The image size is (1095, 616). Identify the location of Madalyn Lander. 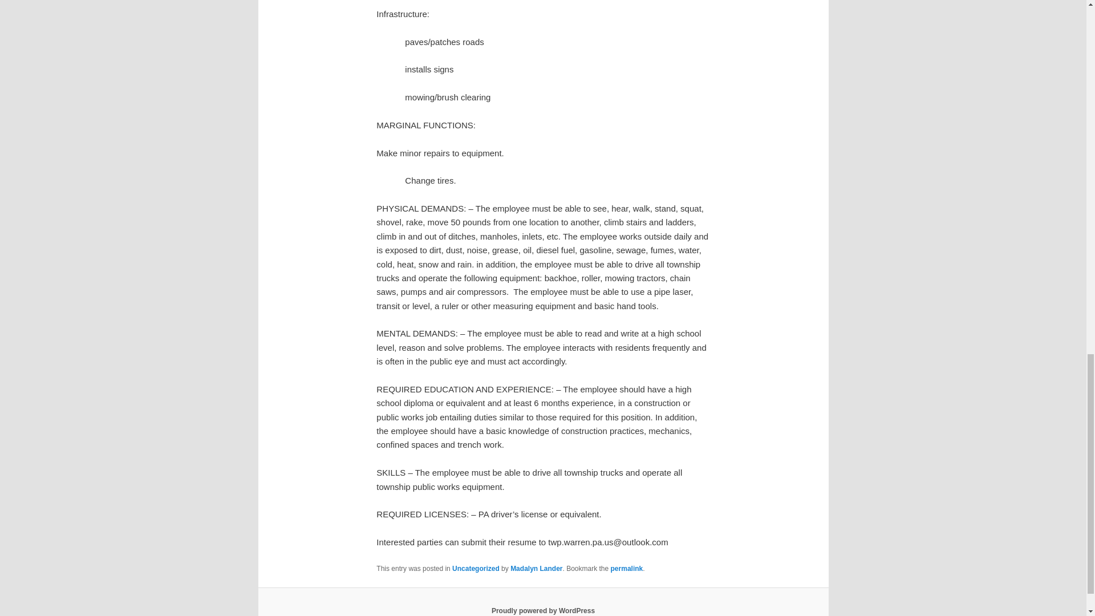
(536, 569).